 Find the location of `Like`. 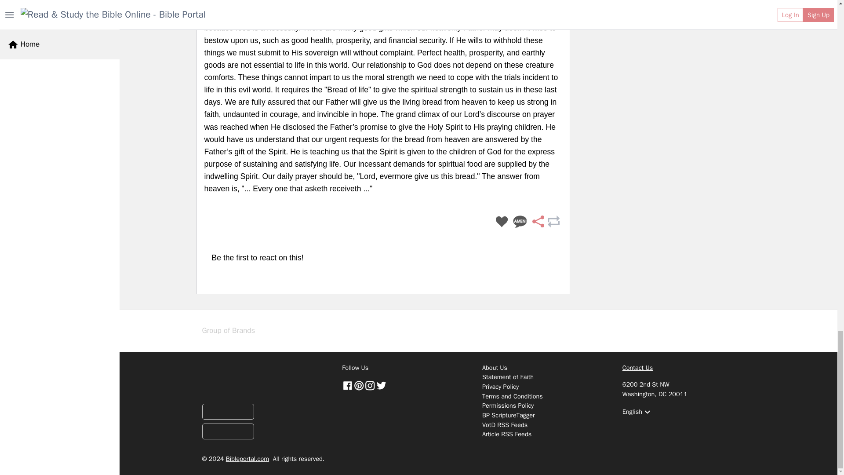

Like is located at coordinates (502, 222).